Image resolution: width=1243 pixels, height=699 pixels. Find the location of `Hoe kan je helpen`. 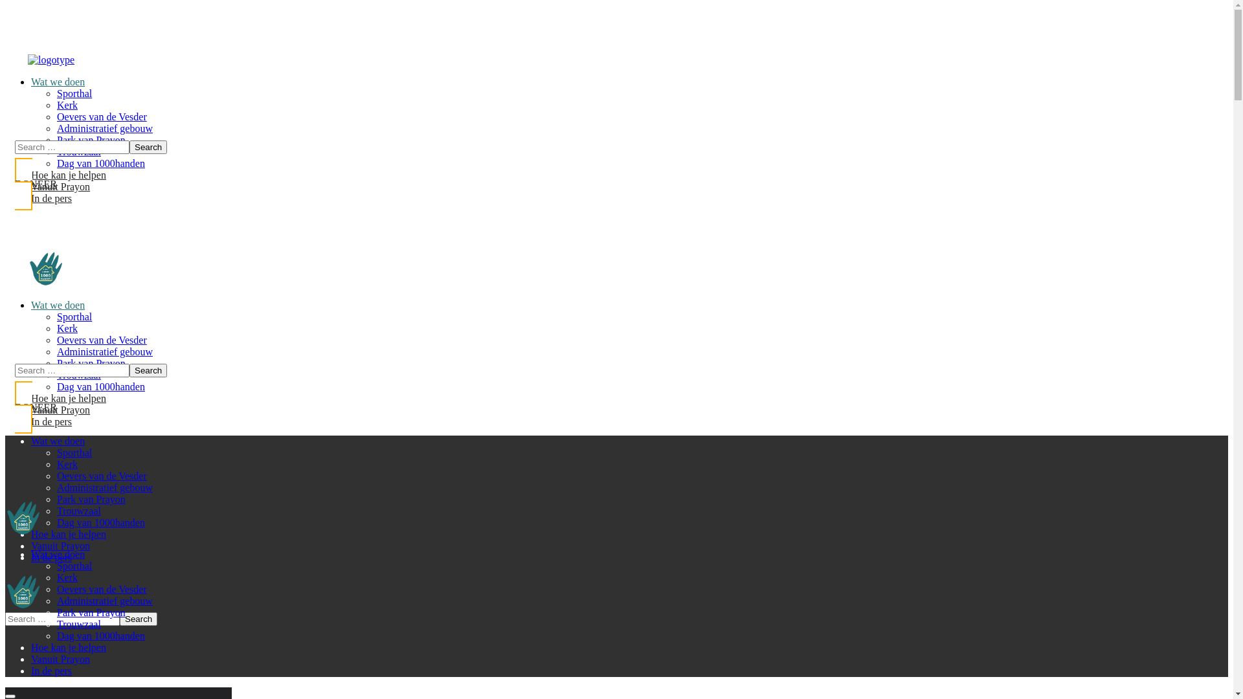

Hoe kan je helpen is located at coordinates (69, 175).